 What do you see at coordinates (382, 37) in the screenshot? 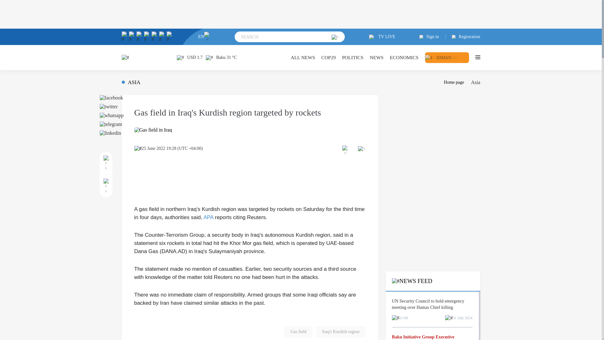
I see `TV LIVE` at bounding box center [382, 37].